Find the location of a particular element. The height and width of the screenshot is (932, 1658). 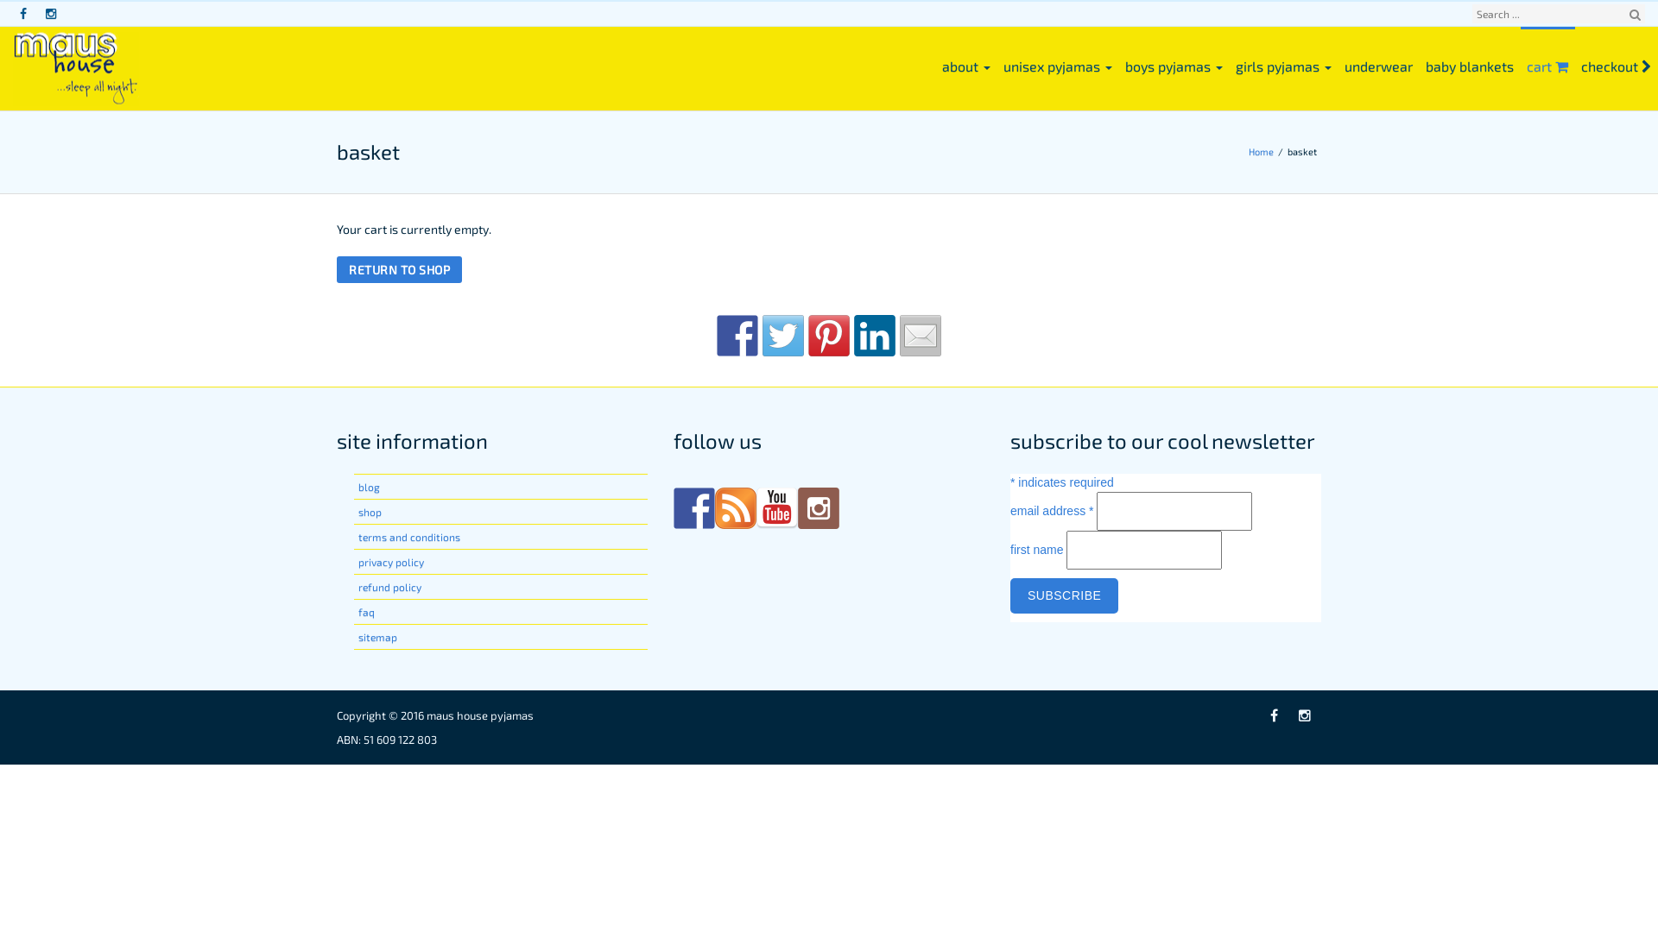

cart is located at coordinates (1547, 66).